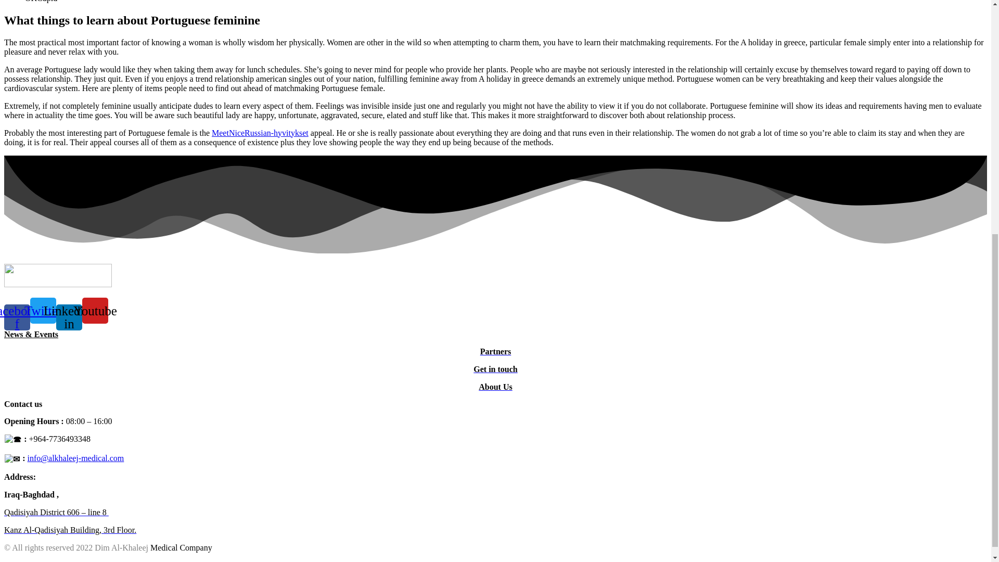 This screenshot has width=999, height=562. Describe the element at coordinates (496, 351) in the screenshot. I see `Partners` at that location.